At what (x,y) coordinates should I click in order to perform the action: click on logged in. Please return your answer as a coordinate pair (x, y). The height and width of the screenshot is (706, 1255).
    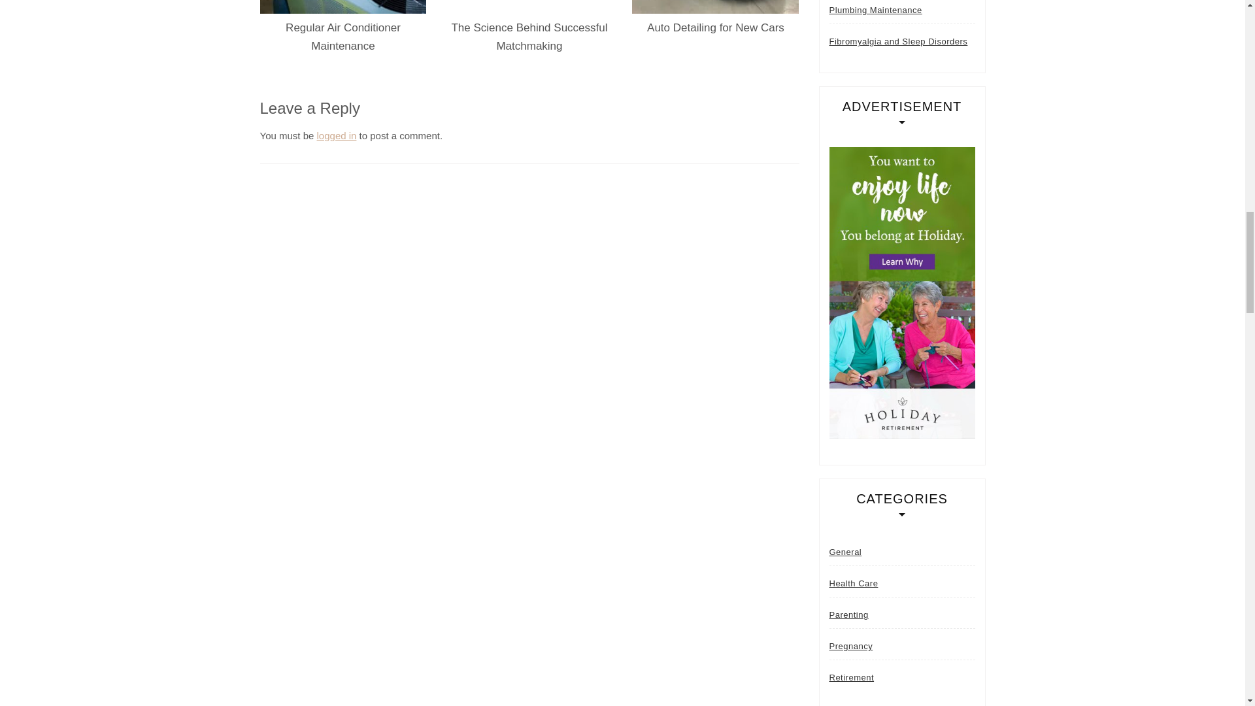
    Looking at the image, I should click on (337, 135).